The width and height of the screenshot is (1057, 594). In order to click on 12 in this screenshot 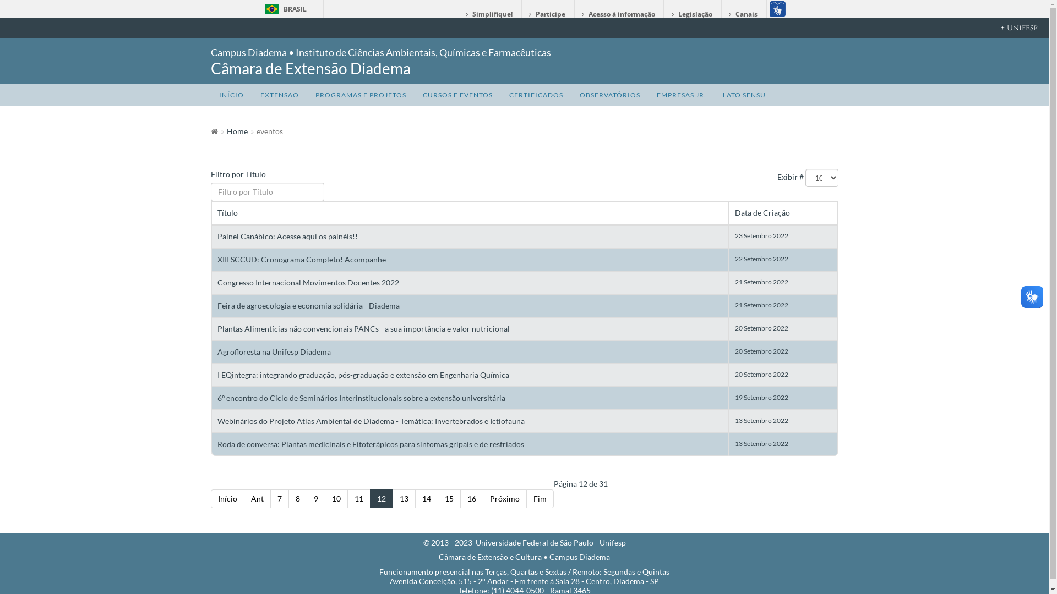, I will do `click(382, 499)`.